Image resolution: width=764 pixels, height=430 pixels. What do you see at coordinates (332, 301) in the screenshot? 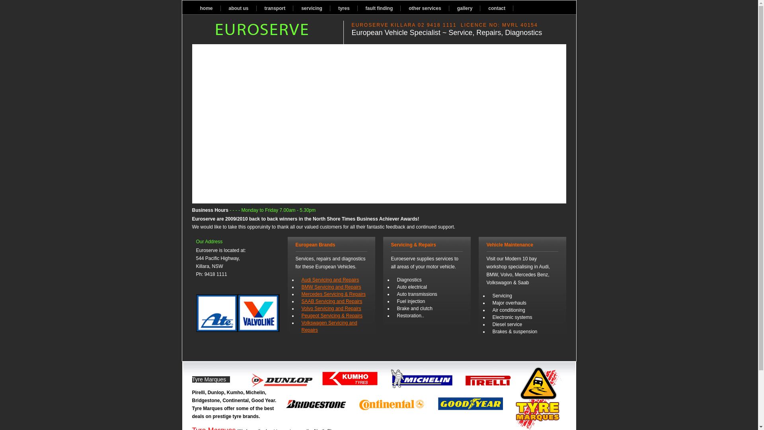
I see `SAAB Servicing and Repairs` at bounding box center [332, 301].